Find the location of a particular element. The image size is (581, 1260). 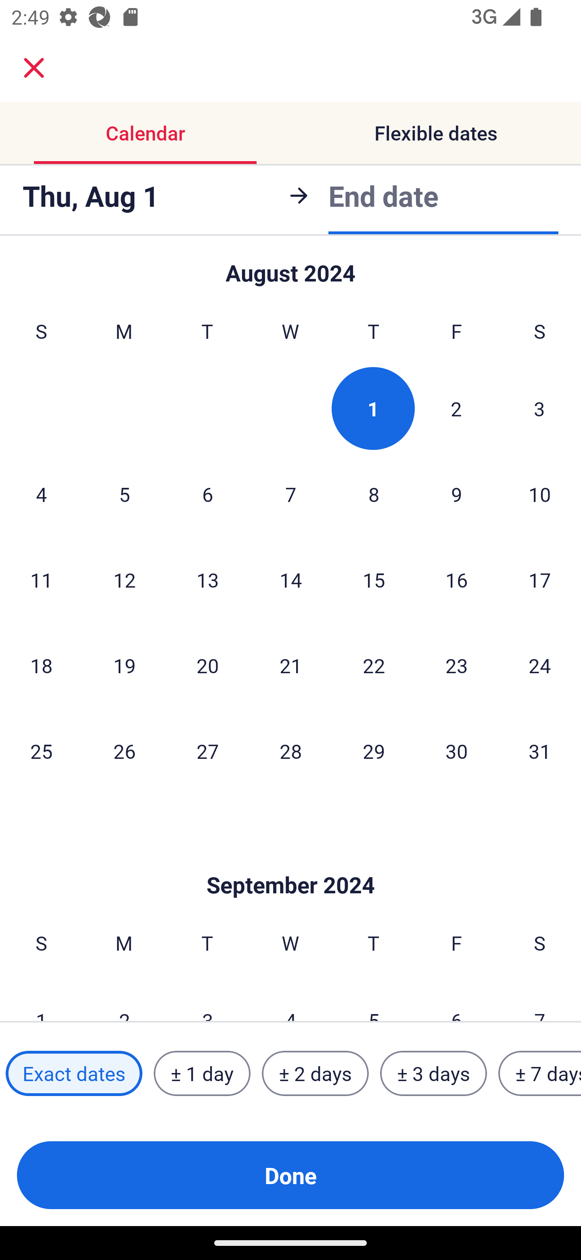

11 Sunday, August 11, 2024 is located at coordinates (41, 580).